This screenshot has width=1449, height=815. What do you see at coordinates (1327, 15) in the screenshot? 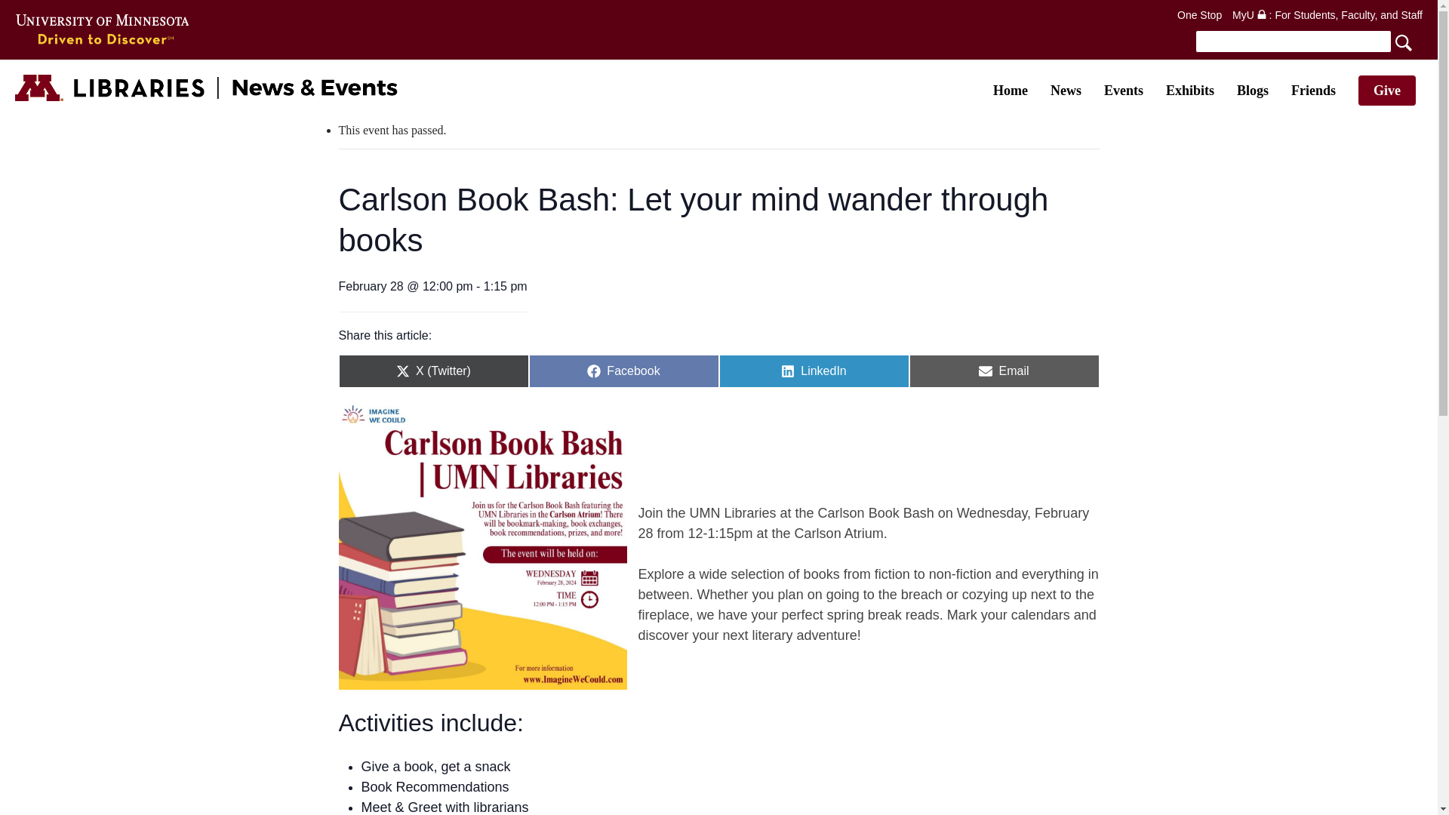
I see `MyU : For Students, Faculty, and Staff` at bounding box center [1327, 15].